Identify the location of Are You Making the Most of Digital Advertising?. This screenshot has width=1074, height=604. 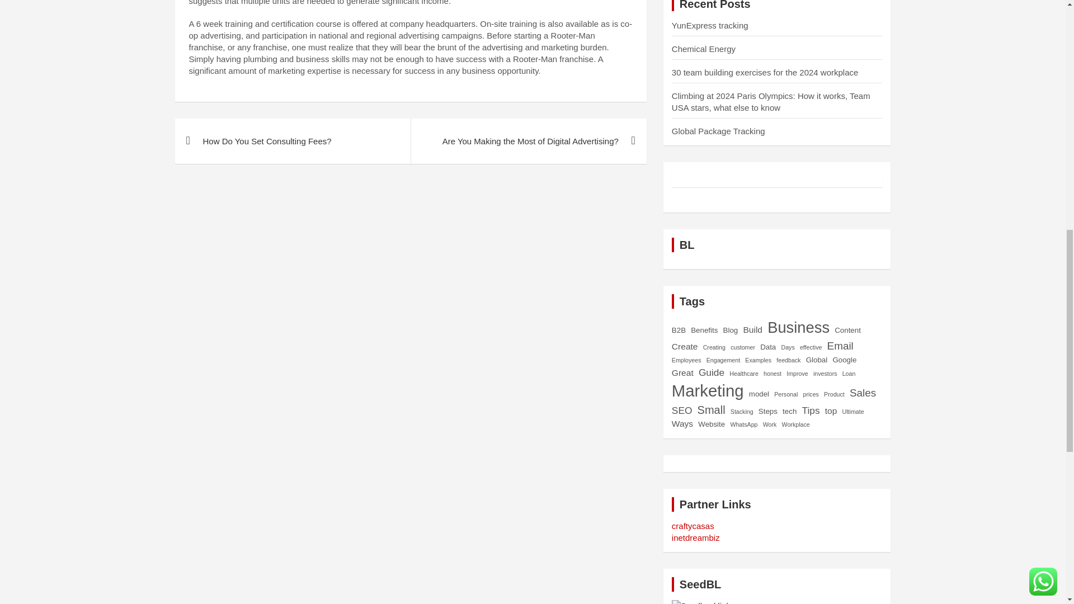
(528, 141).